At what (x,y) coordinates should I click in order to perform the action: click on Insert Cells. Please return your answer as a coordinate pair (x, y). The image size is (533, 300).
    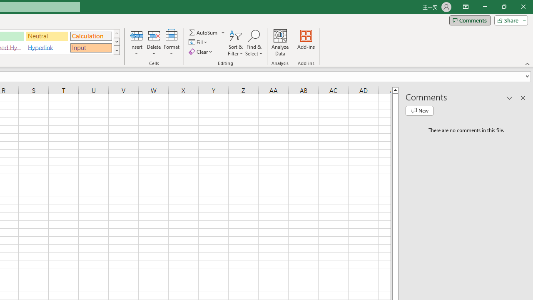
    Looking at the image, I should click on (137, 35).